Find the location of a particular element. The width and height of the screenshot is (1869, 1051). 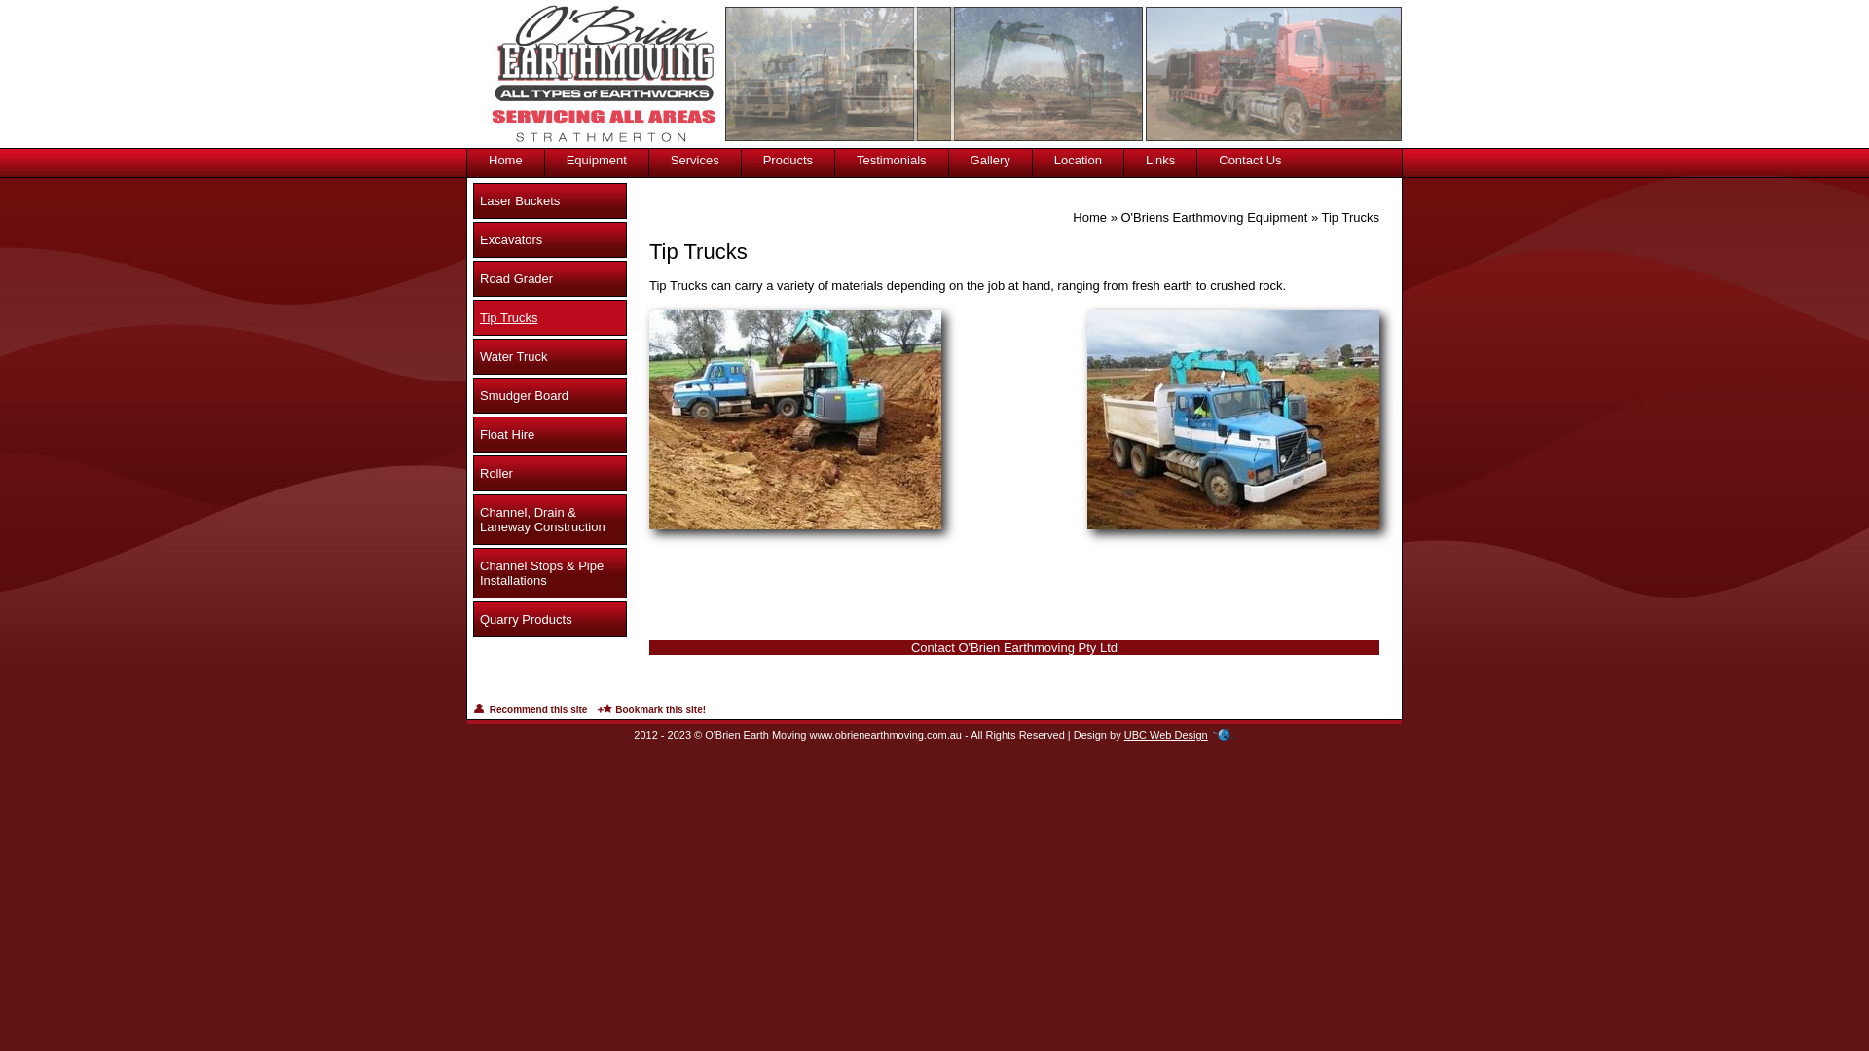

Services is located at coordinates (695, 152).